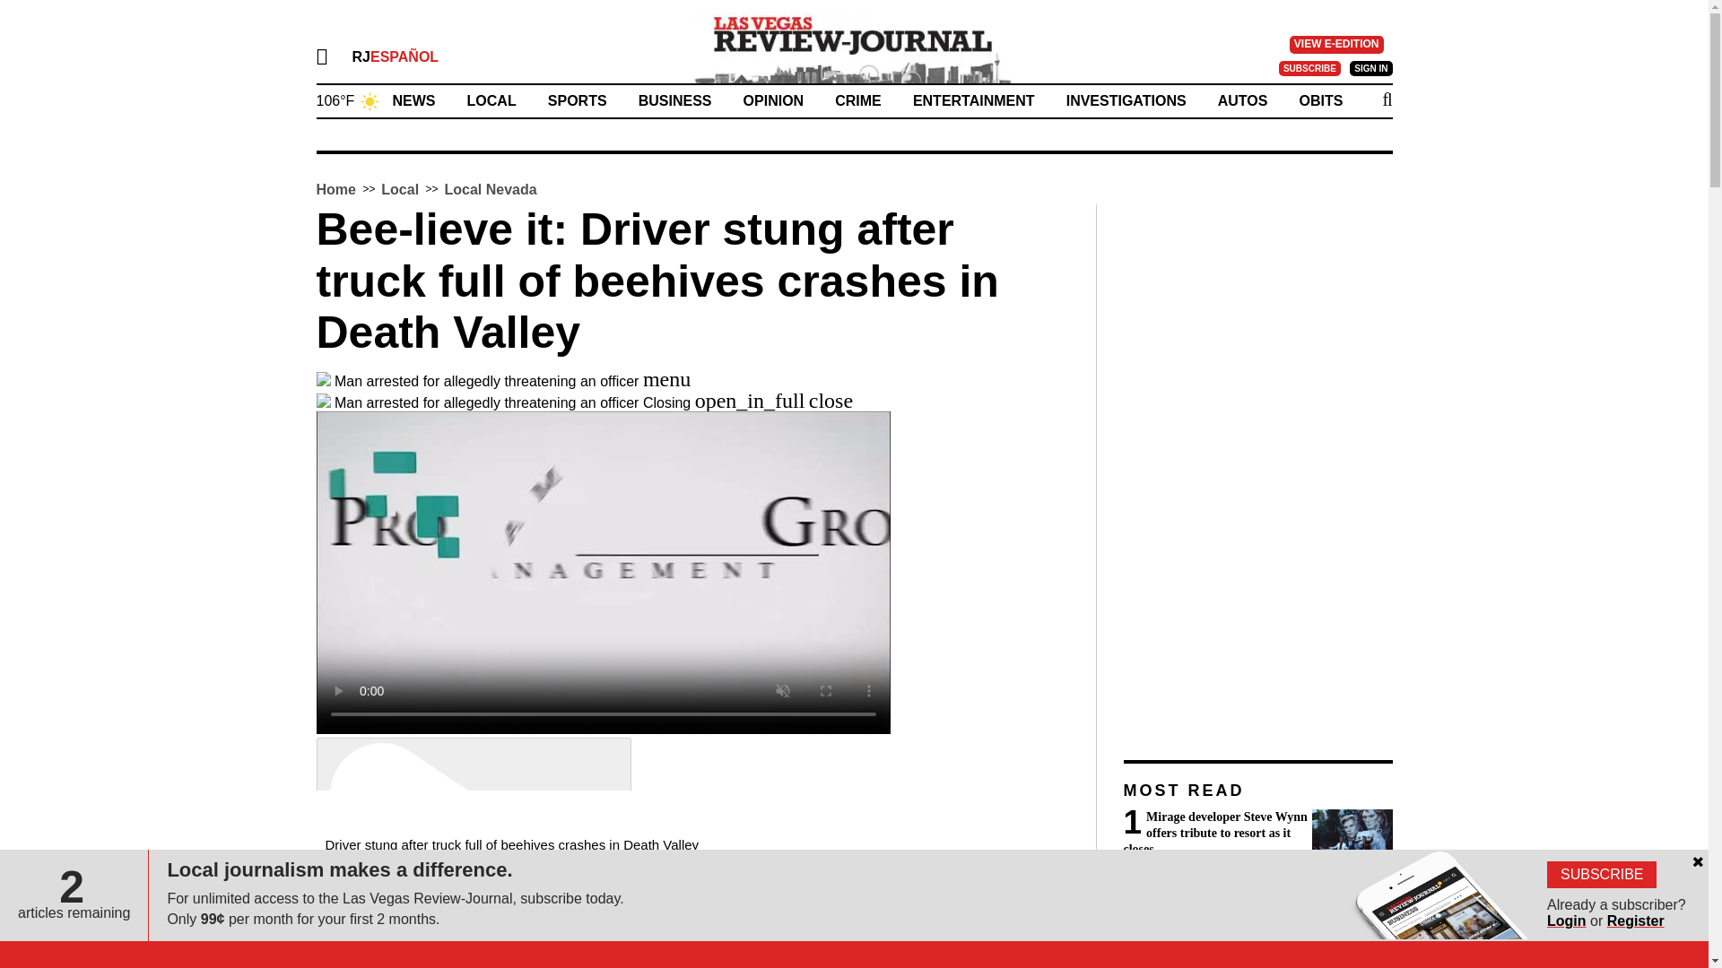 This screenshot has height=968, width=1722. I want to click on SUBSCRIBE, so click(1309, 69).